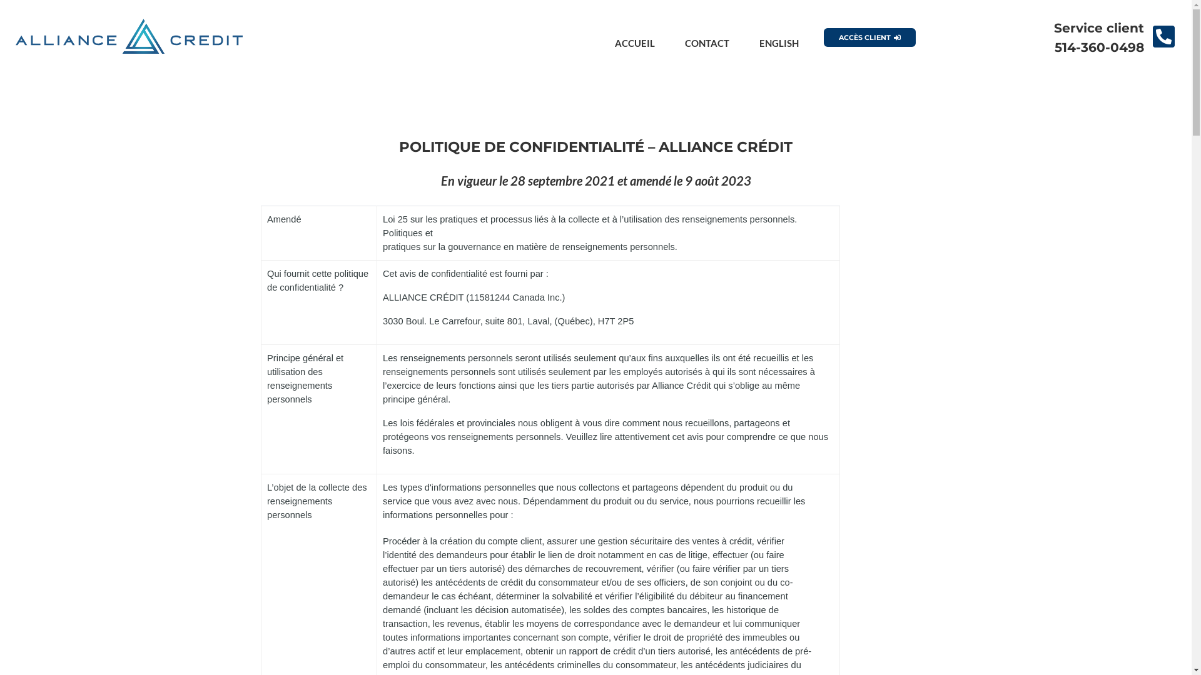  Describe the element at coordinates (635, 42) in the screenshot. I see `ACCUEIL` at that location.